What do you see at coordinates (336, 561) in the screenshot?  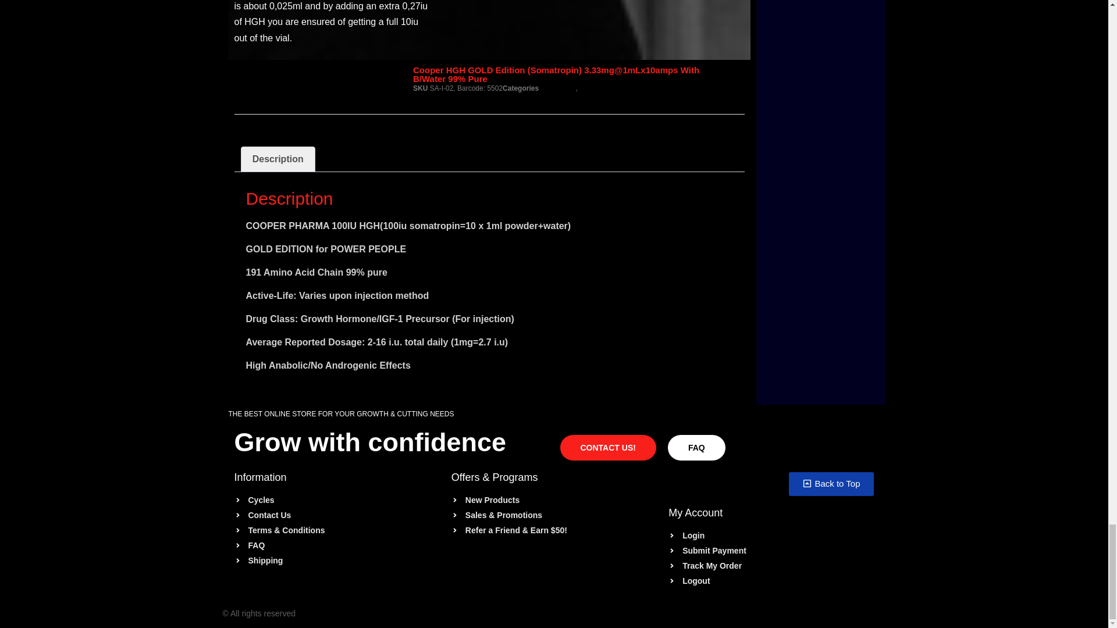 I see `Shipping` at bounding box center [336, 561].